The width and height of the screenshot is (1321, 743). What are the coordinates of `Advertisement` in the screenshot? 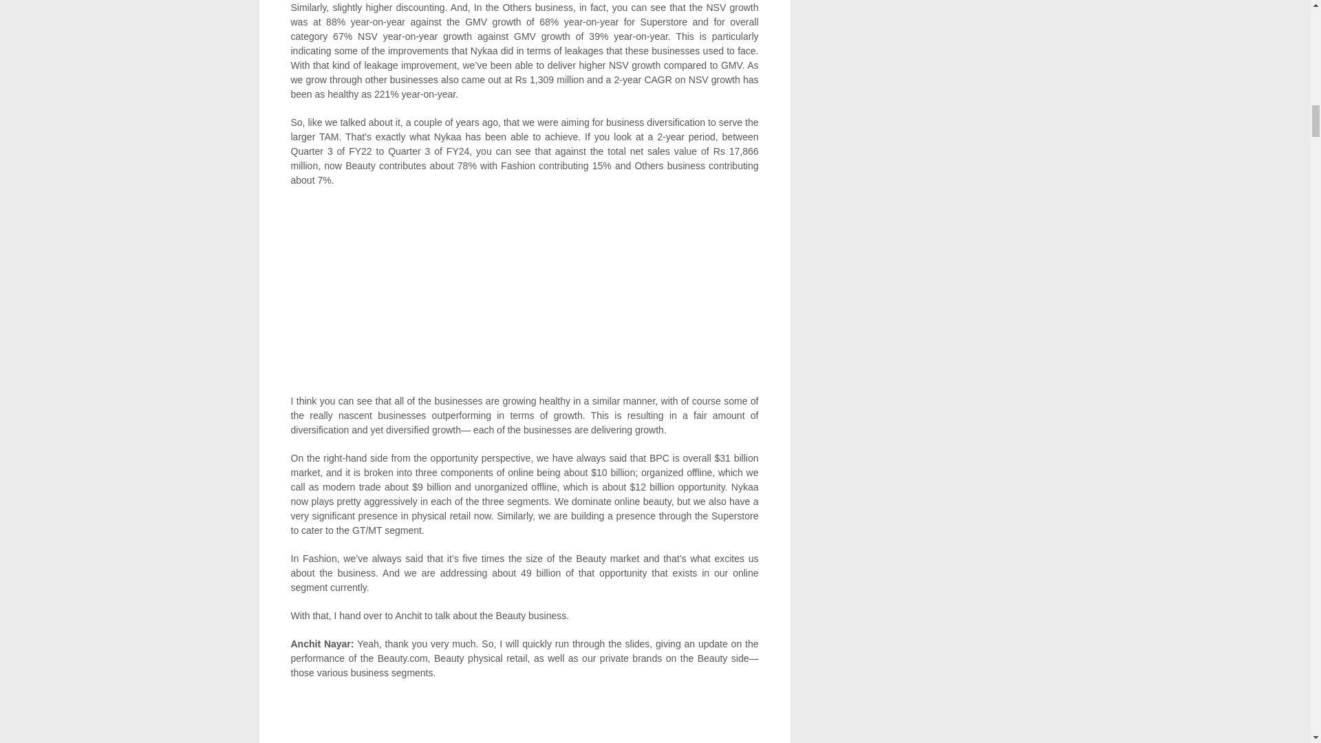 It's located at (524, 297).